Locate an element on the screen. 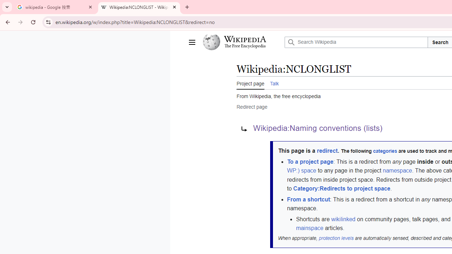 The width and height of the screenshot is (452, 254). AutomationID: ca-nstab-project is located at coordinates (250, 83).